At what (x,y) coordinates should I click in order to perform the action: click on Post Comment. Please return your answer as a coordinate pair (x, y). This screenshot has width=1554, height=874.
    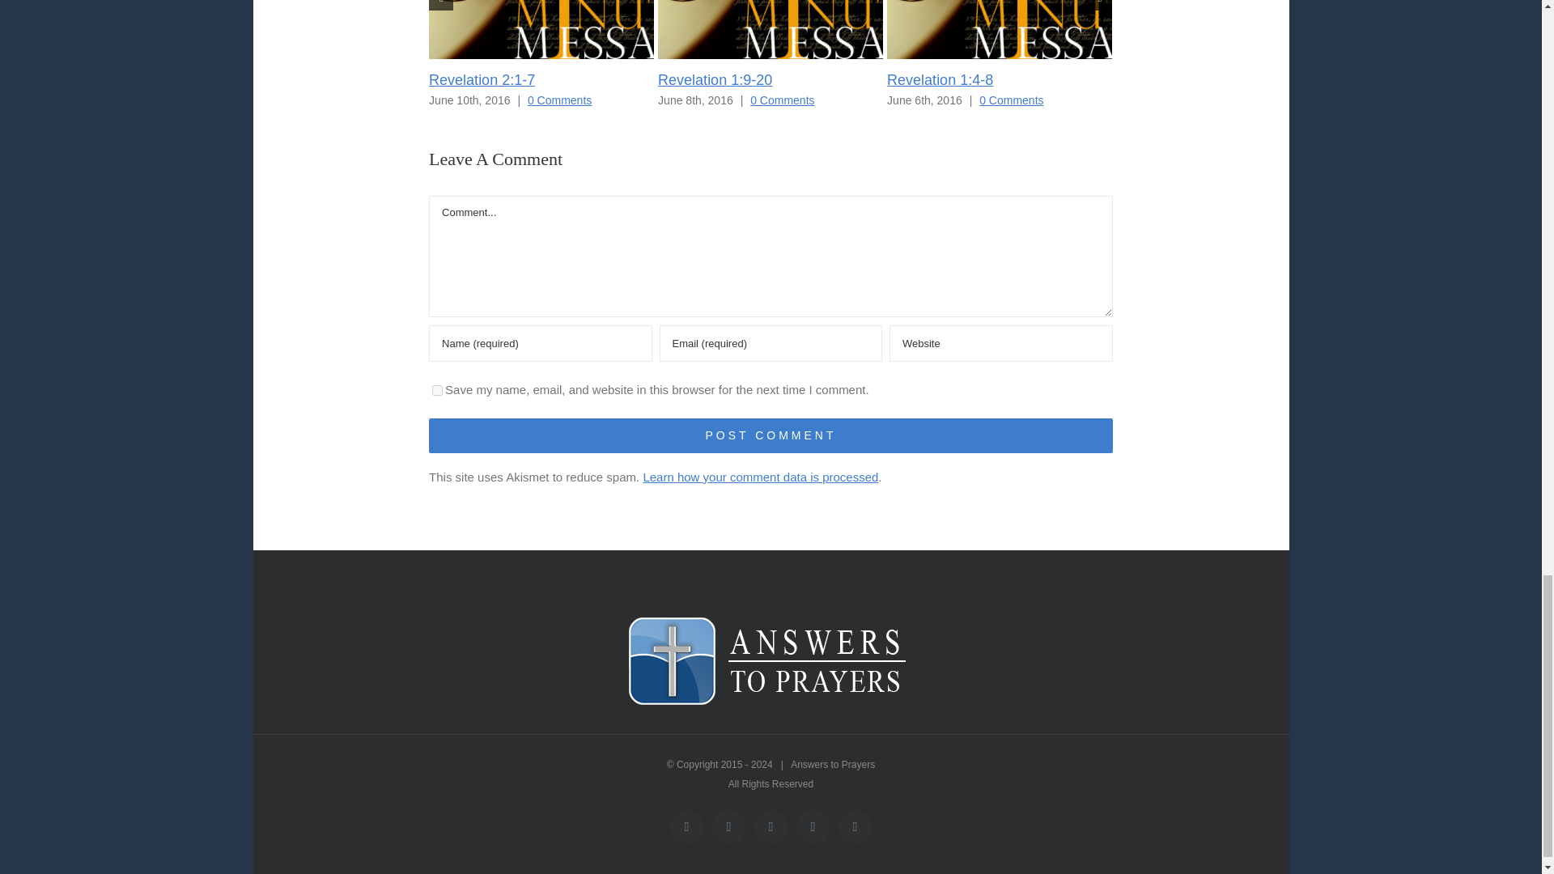
    Looking at the image, I should click on (771, 435).